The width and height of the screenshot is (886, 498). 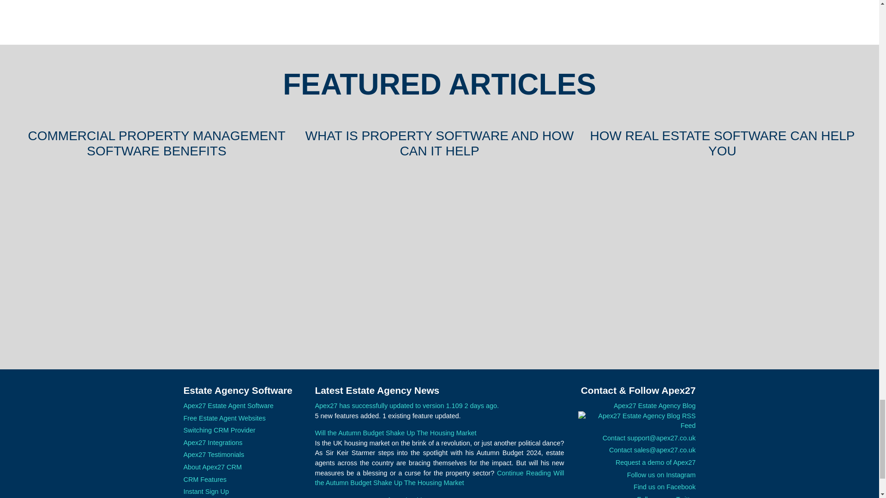 I want to click on Switching CRM Provider, so click(x=220, y=430).